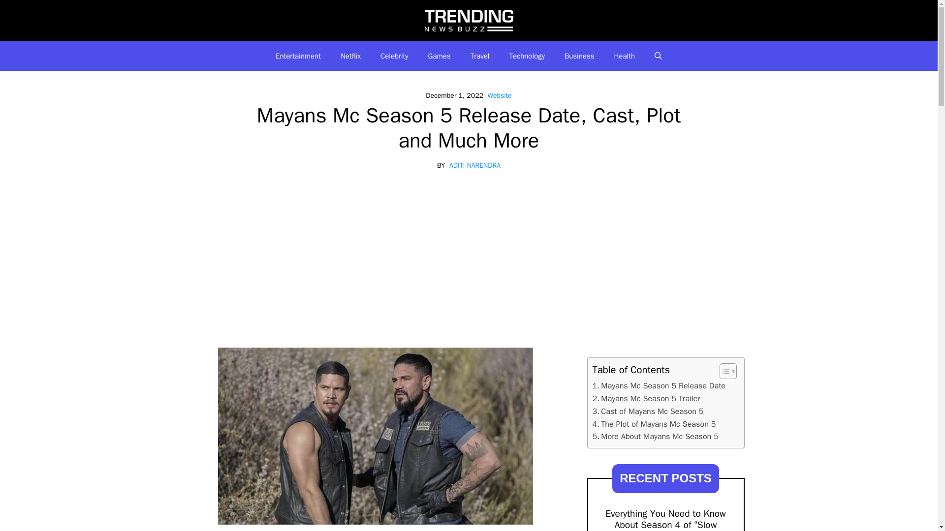  What do you see at coordinates (298, 56) in the screenshot?
I see `Entertainment` at bounding box center [298, 56].